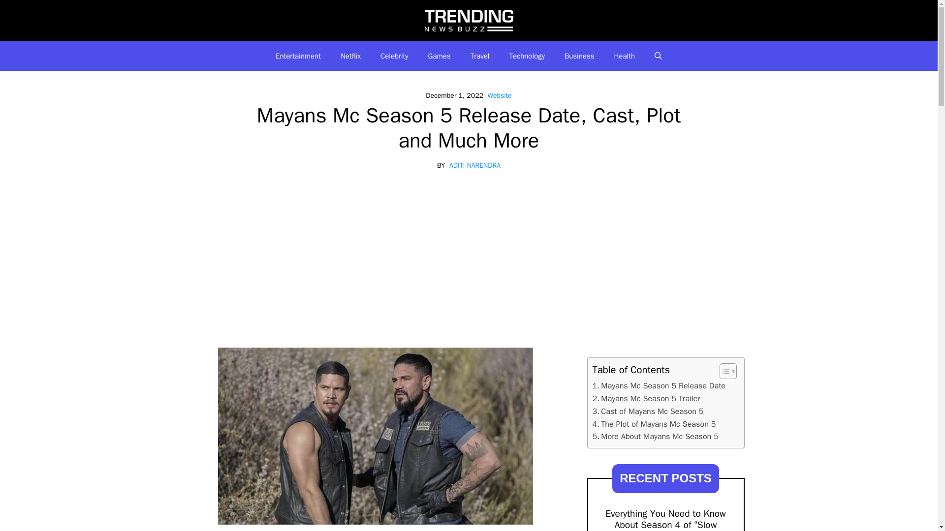  What do you see at coordinates (298, 56) in the screenshot?
I see `Entertainment` at bounding box center [298, 56].